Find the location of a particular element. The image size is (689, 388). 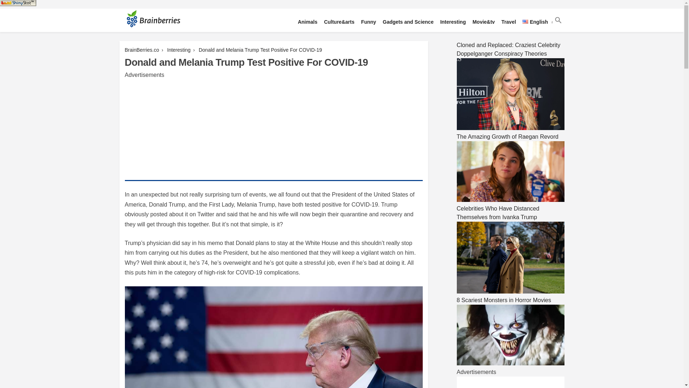

Advertisement is located at coordinates (510, 382).